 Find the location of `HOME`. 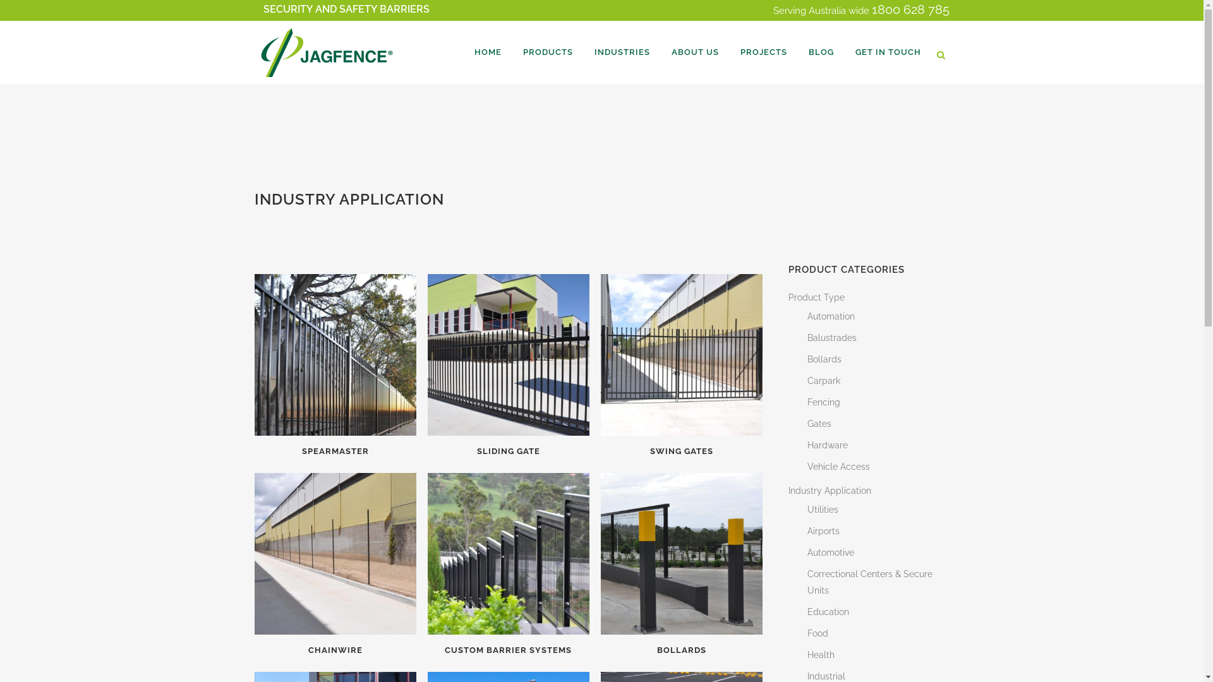

HOME is located at coordinates (488, 52).